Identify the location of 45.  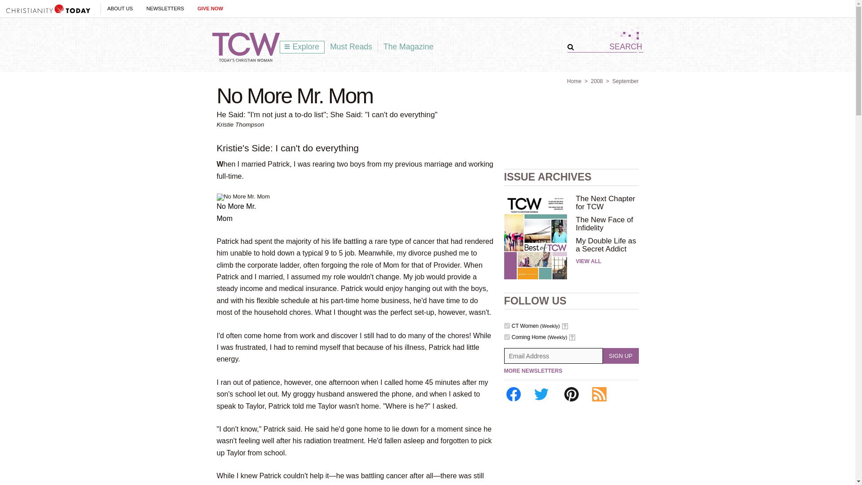
(506, 337).